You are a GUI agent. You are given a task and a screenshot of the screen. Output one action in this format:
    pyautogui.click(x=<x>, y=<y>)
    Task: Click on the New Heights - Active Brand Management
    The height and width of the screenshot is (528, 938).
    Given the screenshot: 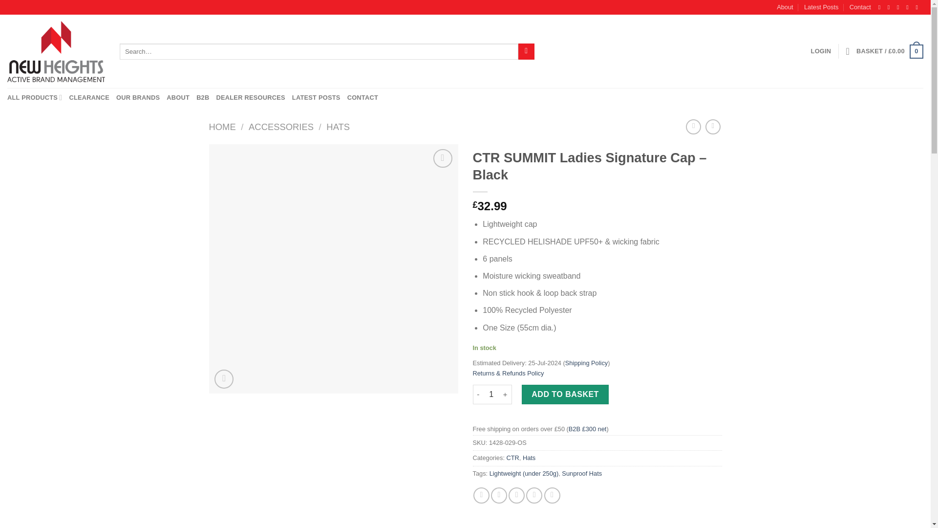 What is the action you would take?
    pyautogui.click(x=56, y=51)
    